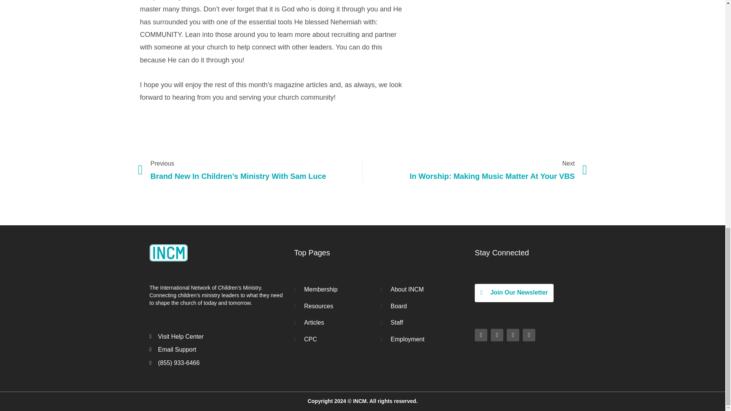  What do you see at coordinates (337, 322) in the screenshot?
I see `Email Support` at bounding box center [337, 322].